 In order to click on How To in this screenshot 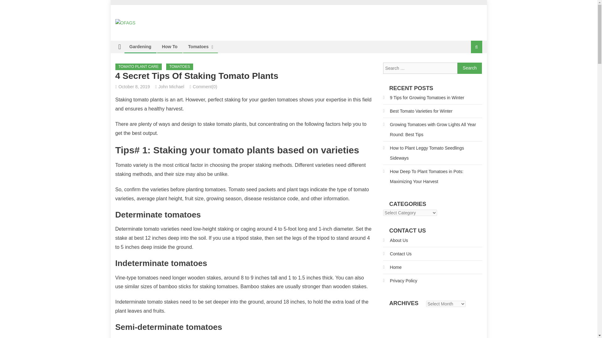, I will do `click(170, 46)`.